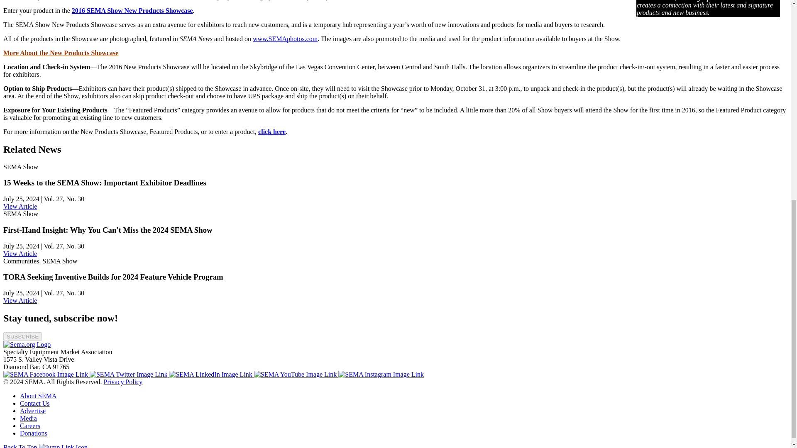 This screenshot has height=448, width=797. I want to click on SEMA Instagram Link, so click(381, 374).